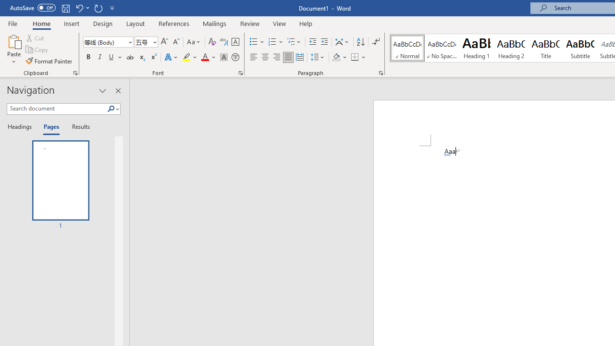 This screenshot has height=346, width=615. I want to click on Increase Indent, so click(324, 42).